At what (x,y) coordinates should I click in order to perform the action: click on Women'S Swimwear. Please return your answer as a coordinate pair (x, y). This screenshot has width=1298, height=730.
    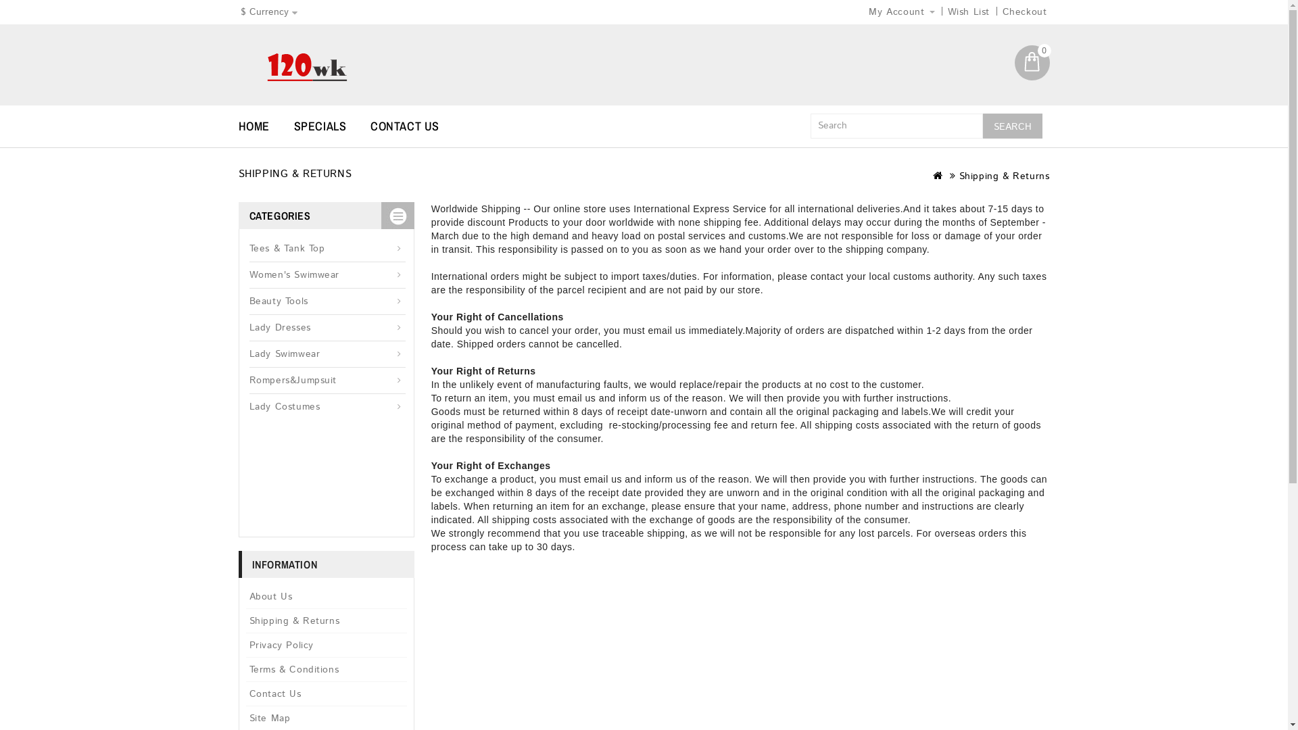
    Looking at the image, I should click on (327, 276).